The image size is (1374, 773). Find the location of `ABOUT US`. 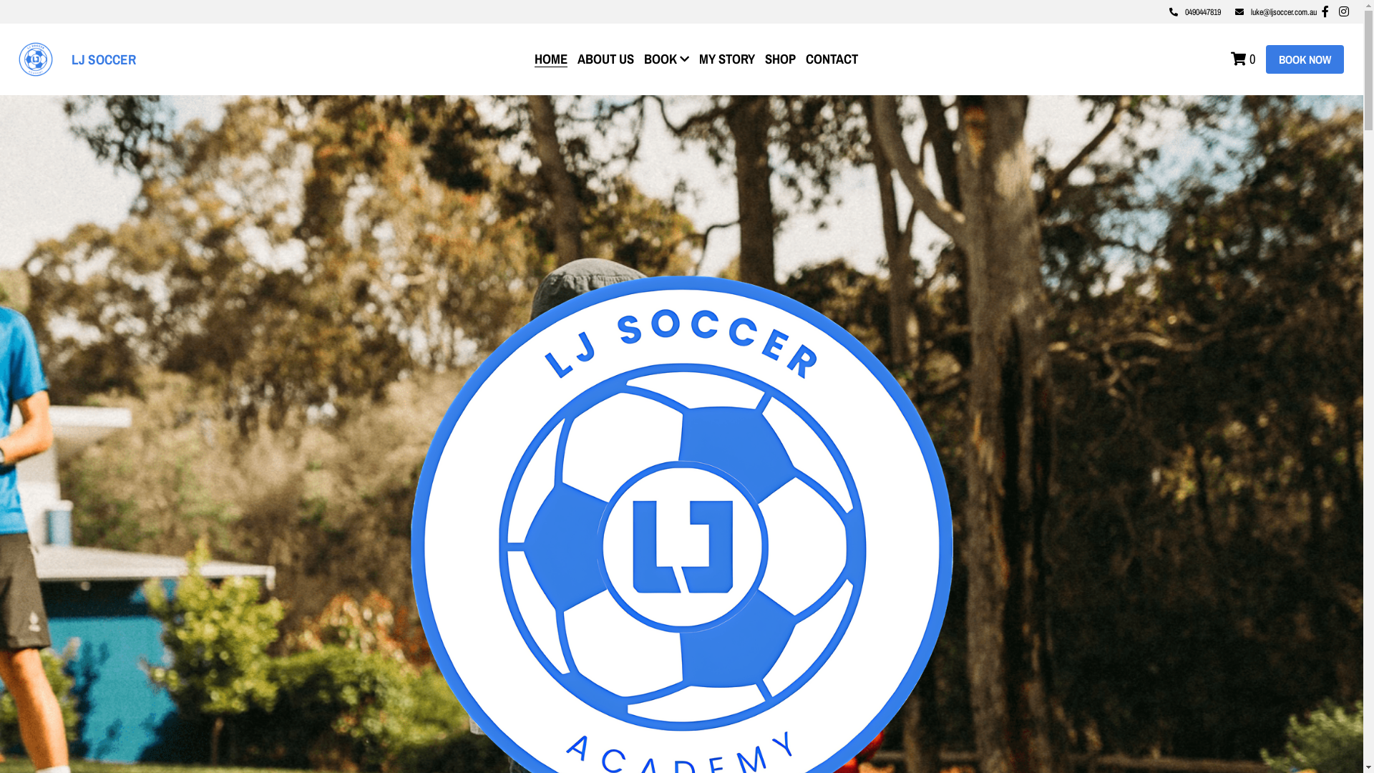

ABOUT US is located at coordinates (605, 59).